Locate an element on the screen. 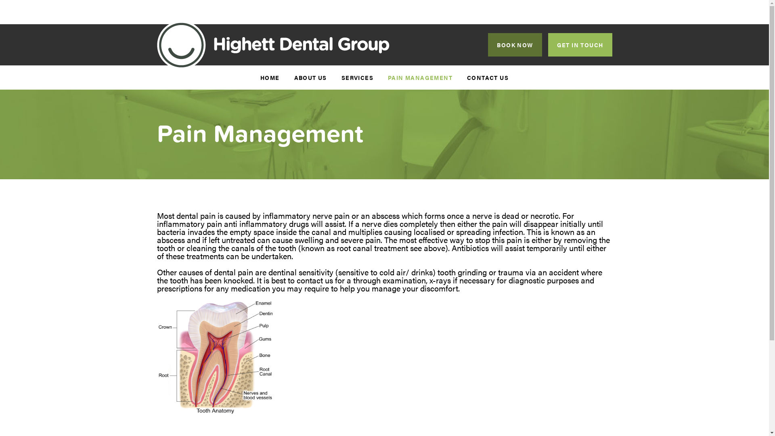 The image size is (775, 436). GET IN TOUCH is located at coordinates (580, 45).